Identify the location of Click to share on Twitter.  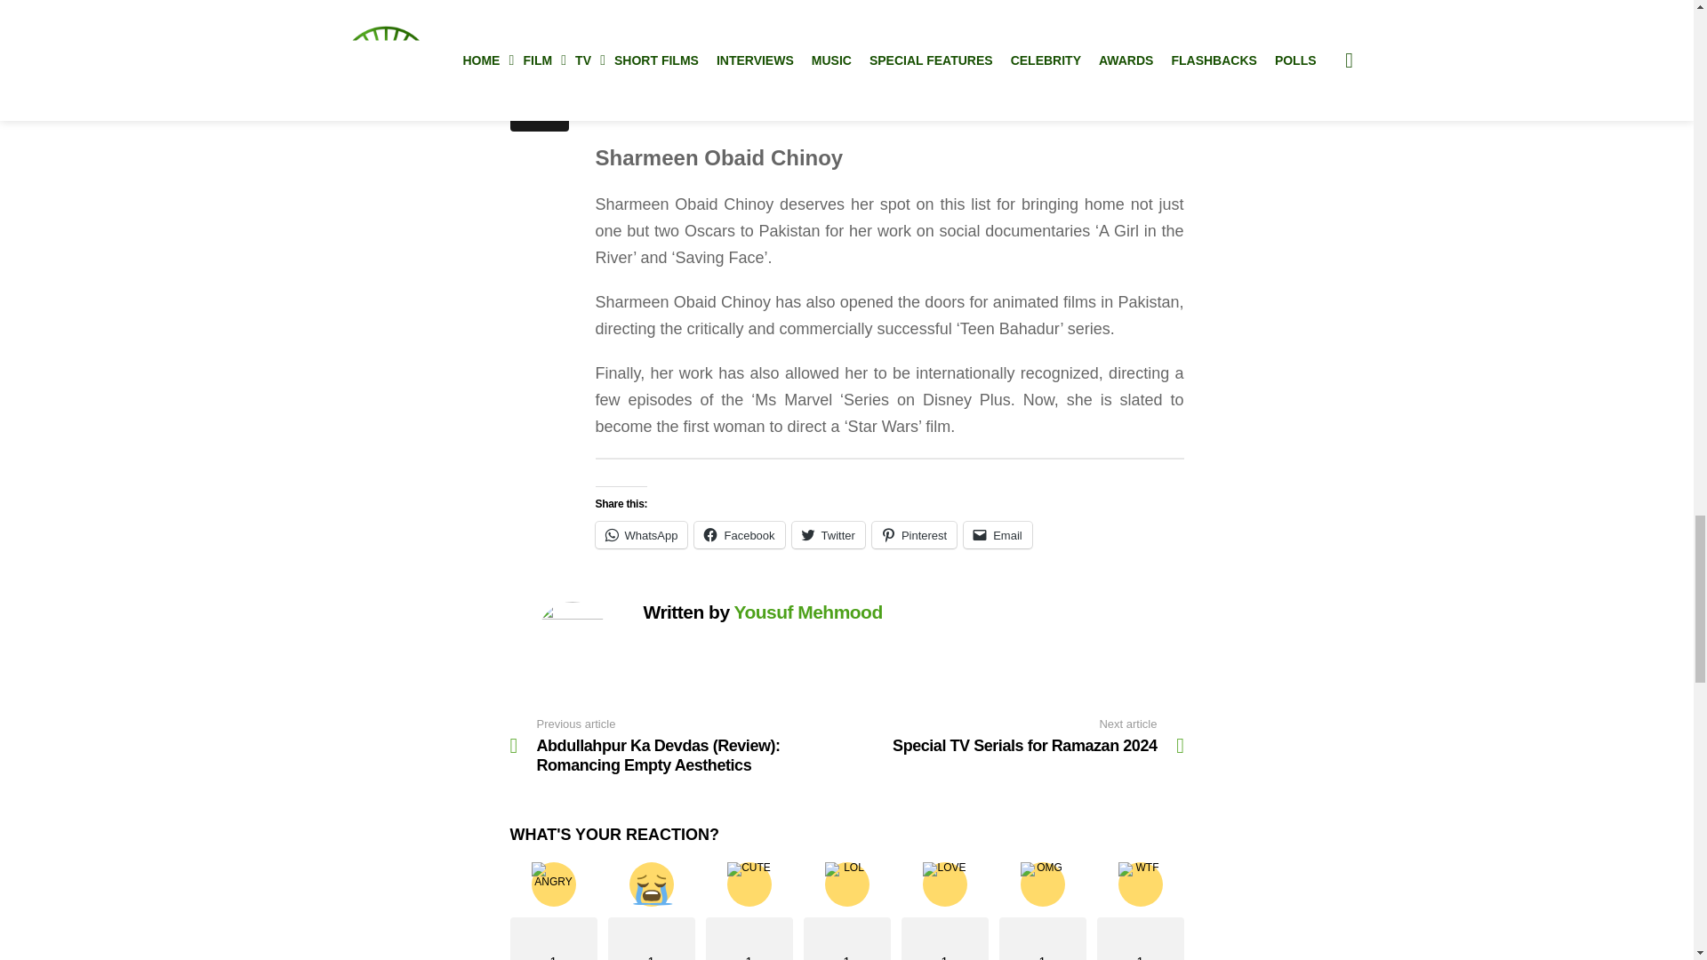
(829, 535).